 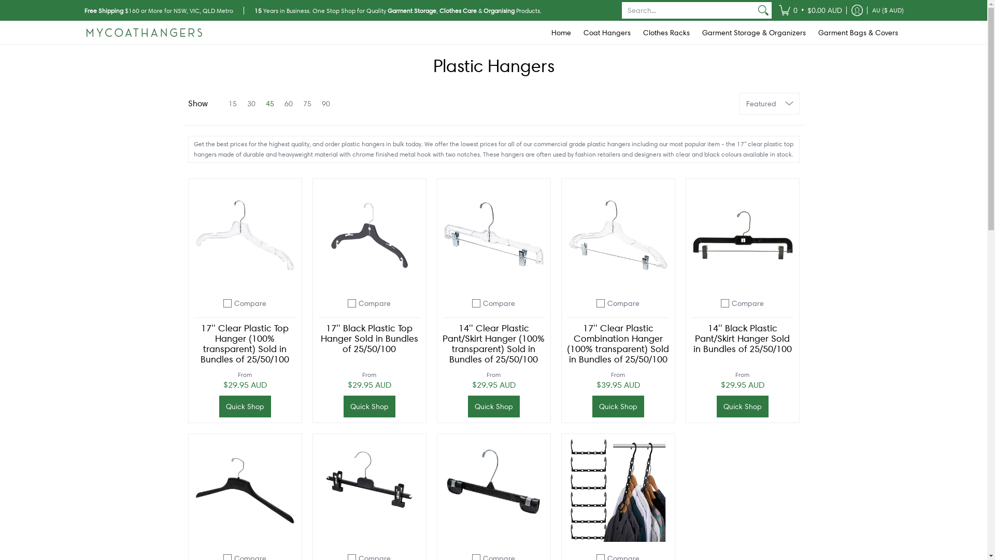 What do you see at coordinates (666, 33) in the screenshot?
I see `Clothes Racks` at bounding box center [666, 33].